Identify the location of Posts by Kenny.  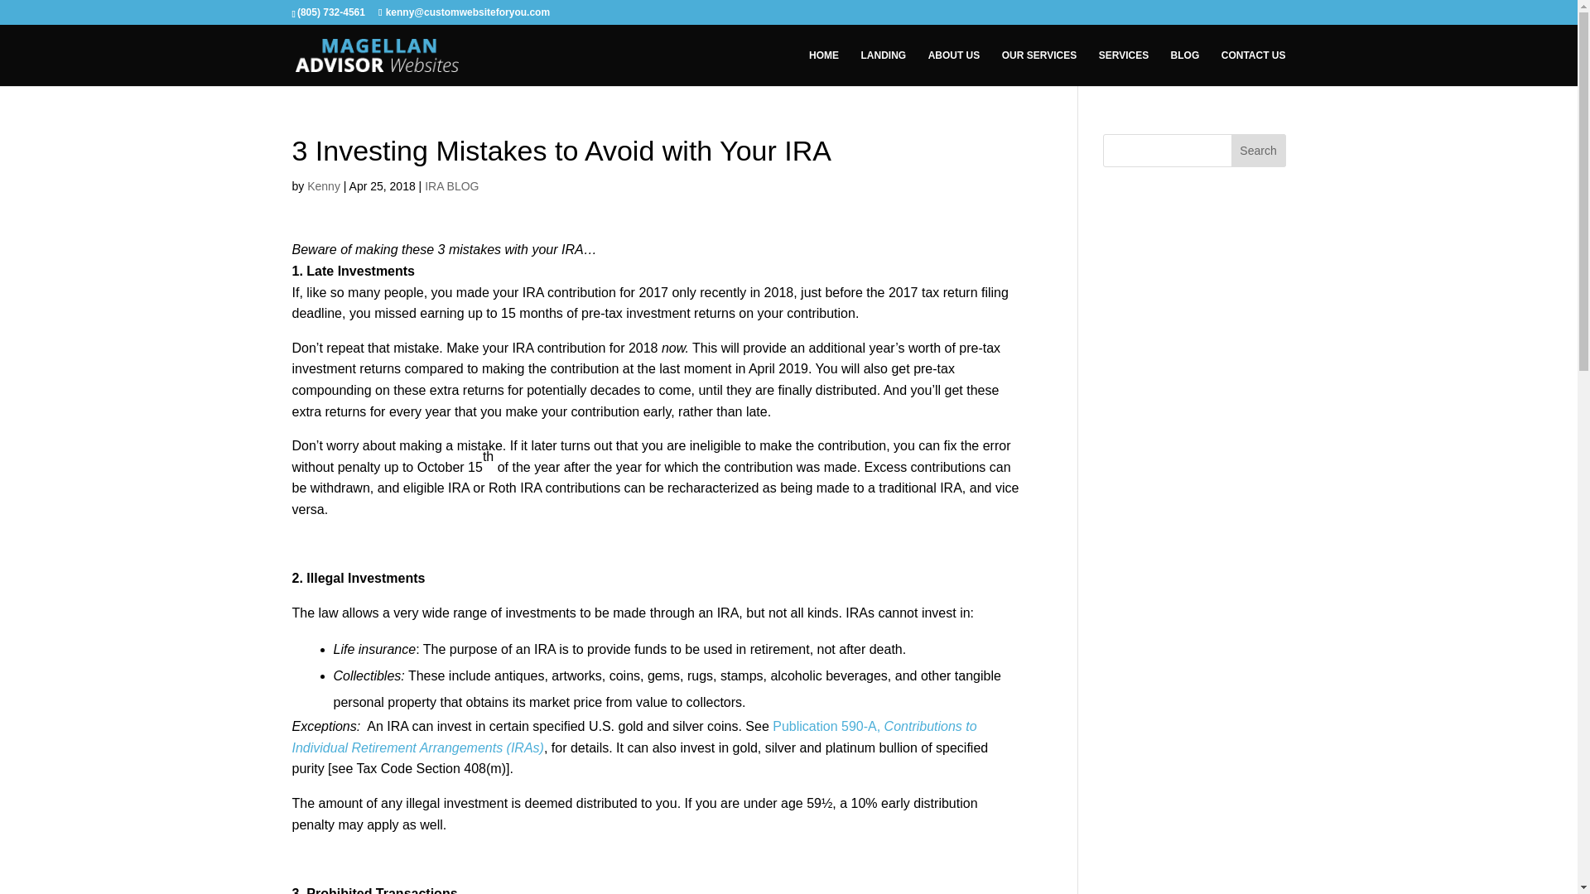
(323, 186).